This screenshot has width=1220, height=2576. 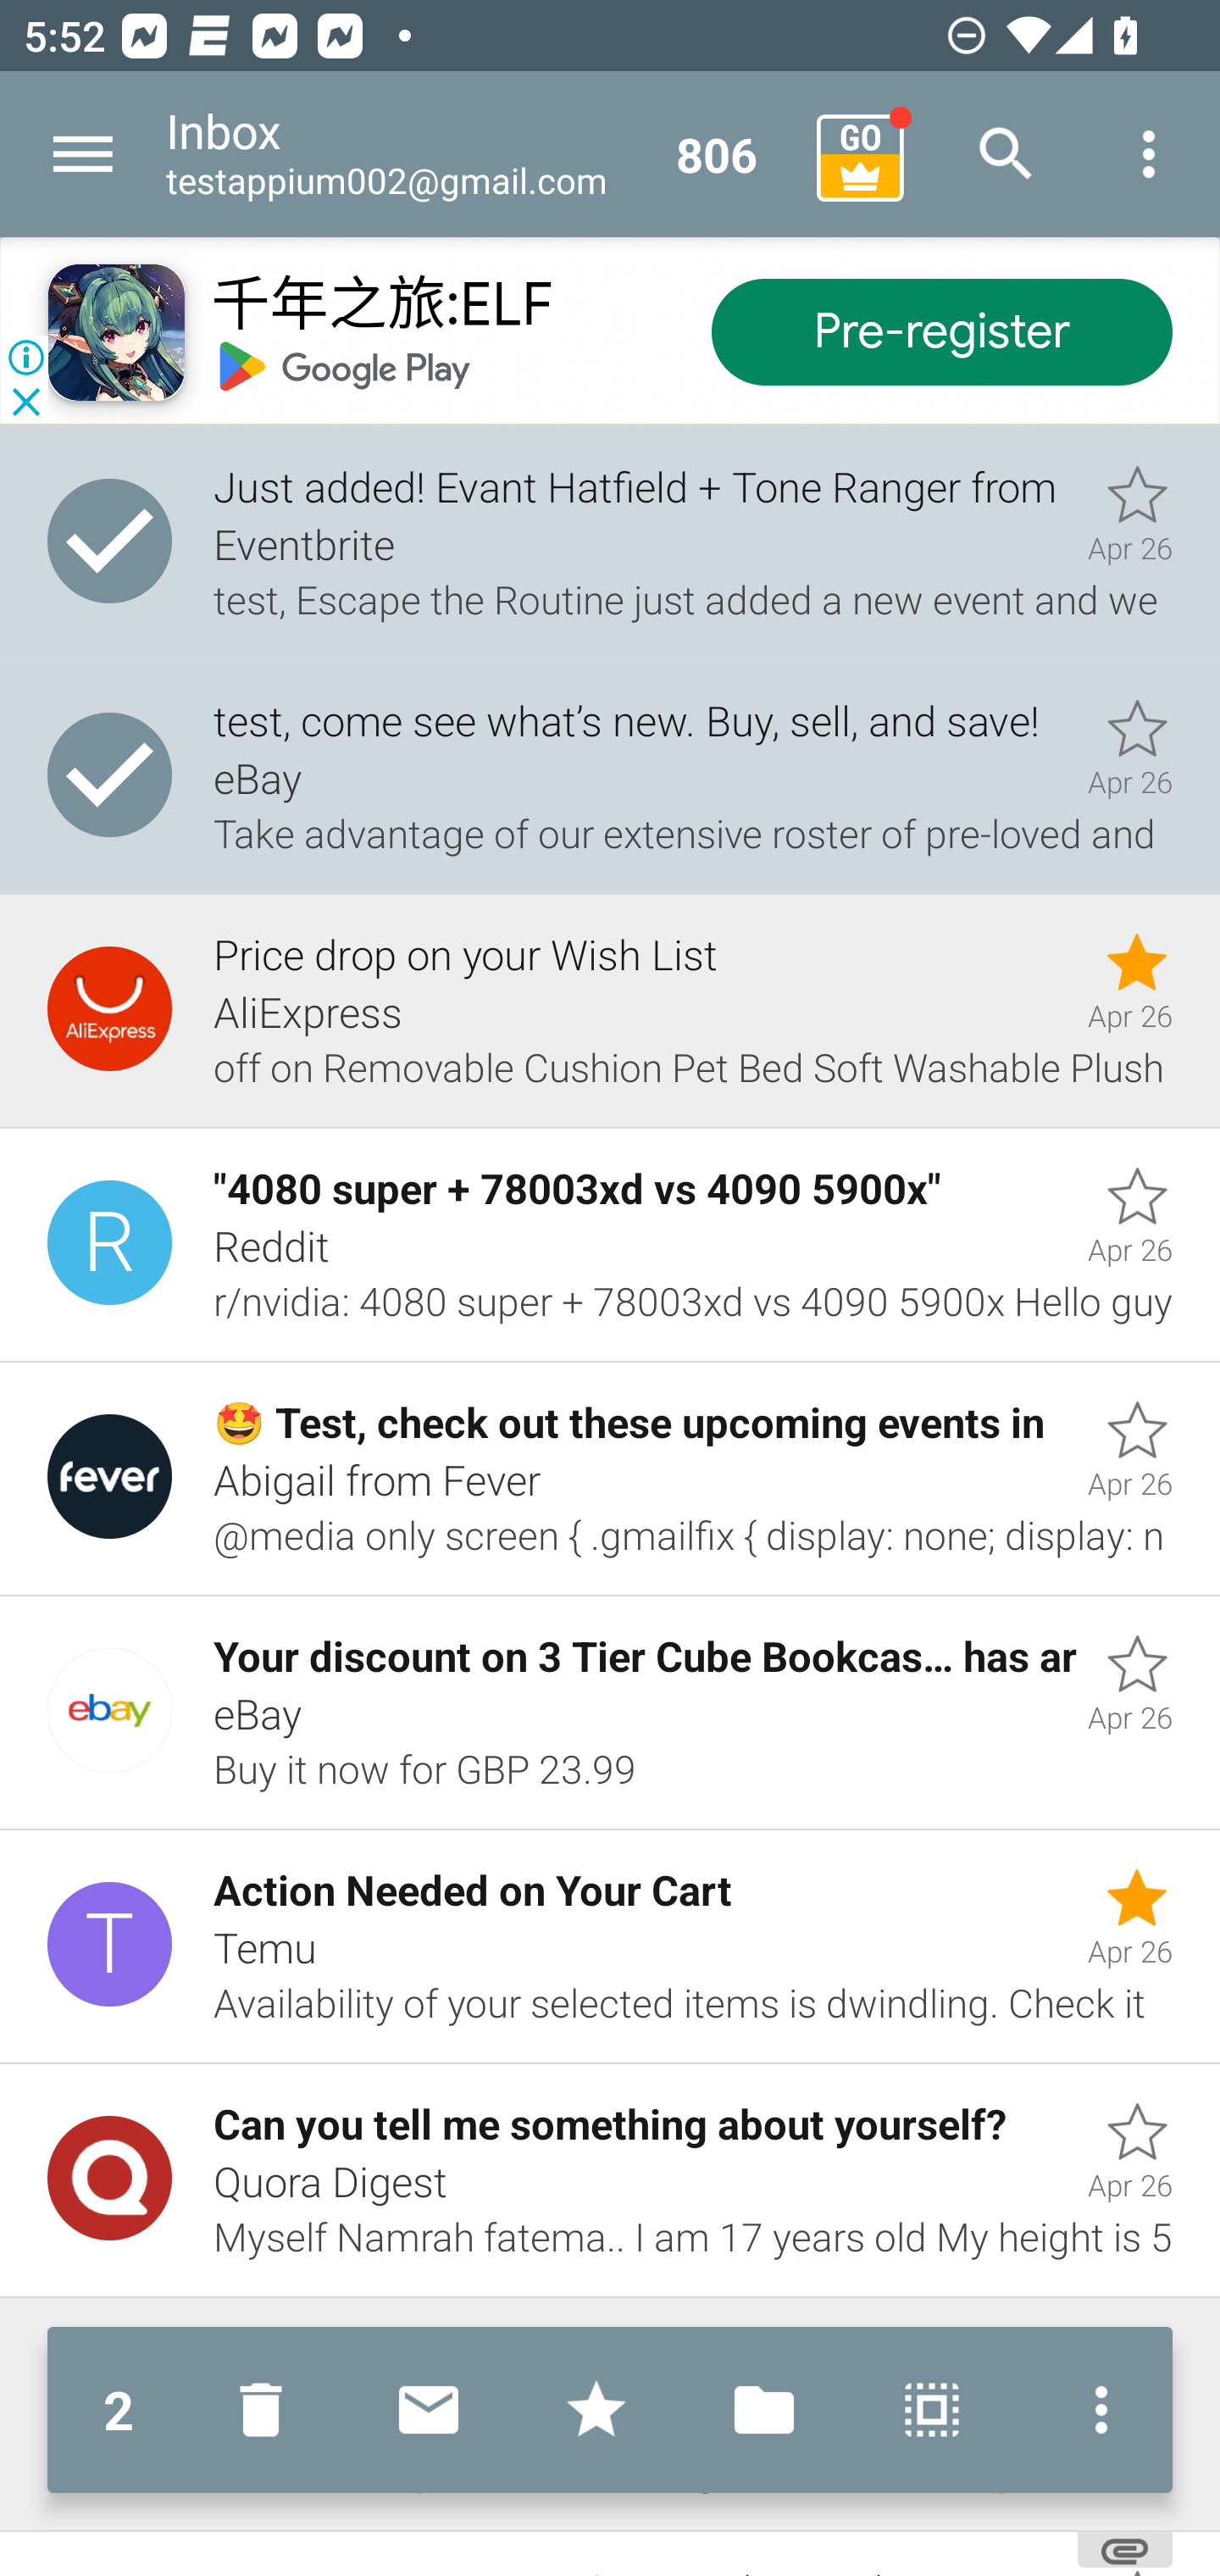 I want to click on Navigate up, so click(x=83, y=154).